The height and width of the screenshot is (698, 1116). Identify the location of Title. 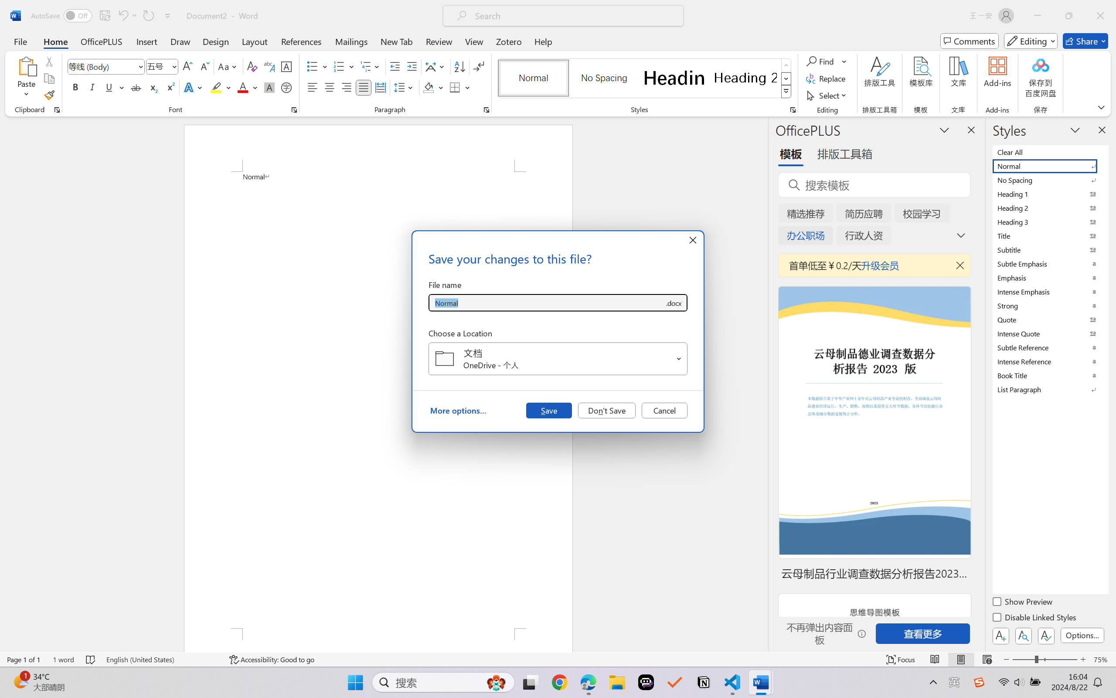
(1050, 236).